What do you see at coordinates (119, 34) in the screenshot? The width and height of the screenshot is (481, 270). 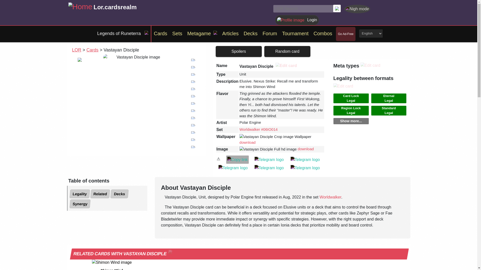 I see `Legends of Runeterra` at bounding box center [119, 34].